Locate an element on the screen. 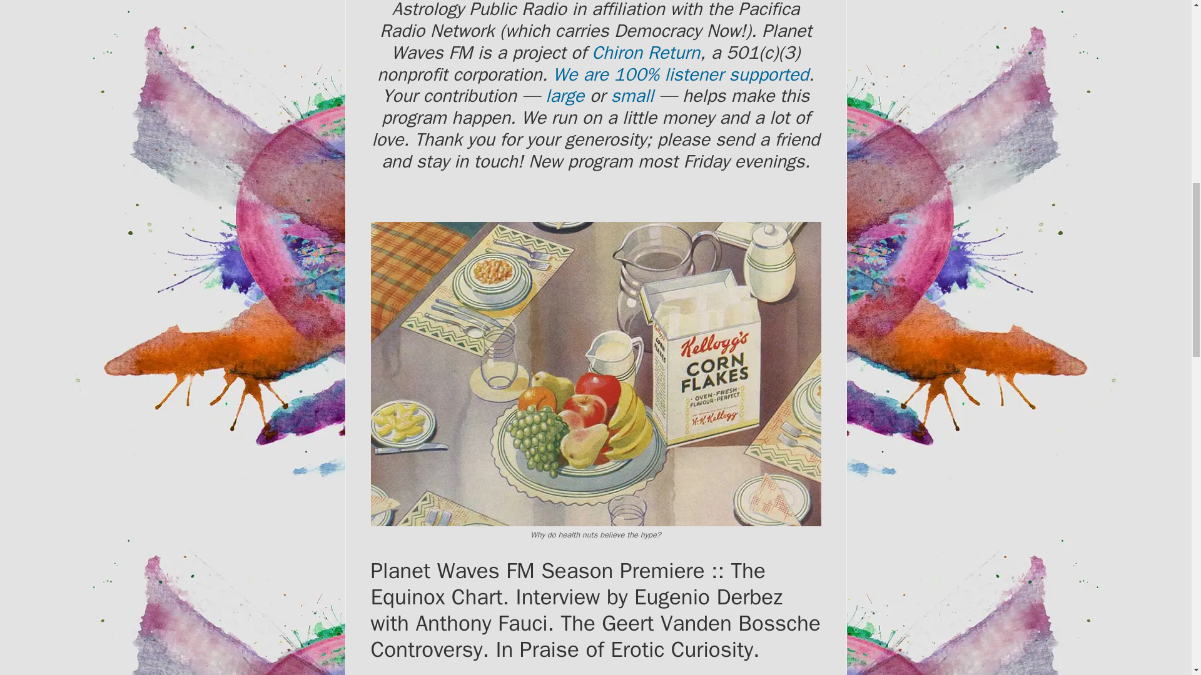  Chiron Return is located at coordinates (646, 52).